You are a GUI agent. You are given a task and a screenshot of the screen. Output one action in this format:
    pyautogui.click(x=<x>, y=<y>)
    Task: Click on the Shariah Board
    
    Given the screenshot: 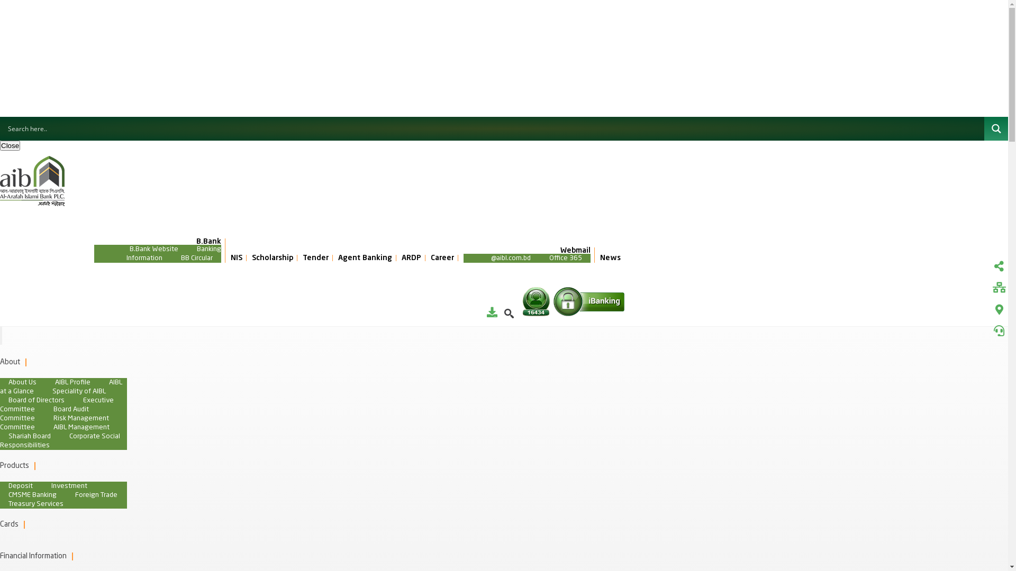 What is the action you would take?
    pyautogui.click(x=30, y=437)
    